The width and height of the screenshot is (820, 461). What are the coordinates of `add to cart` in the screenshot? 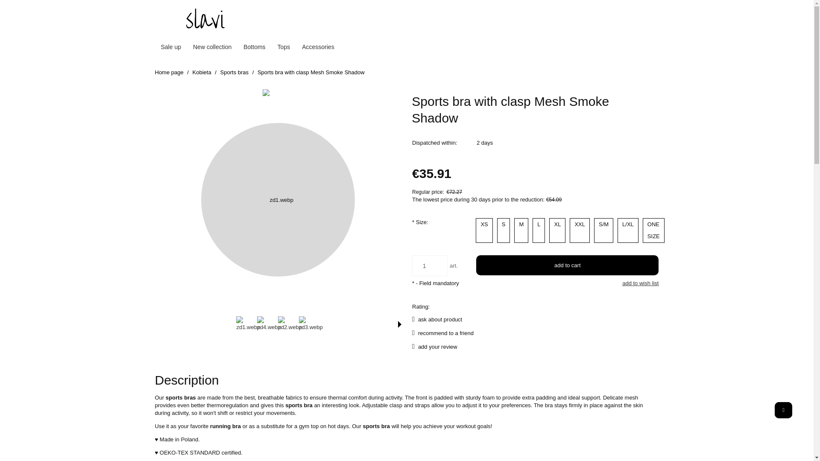 It's located at (567, 265).